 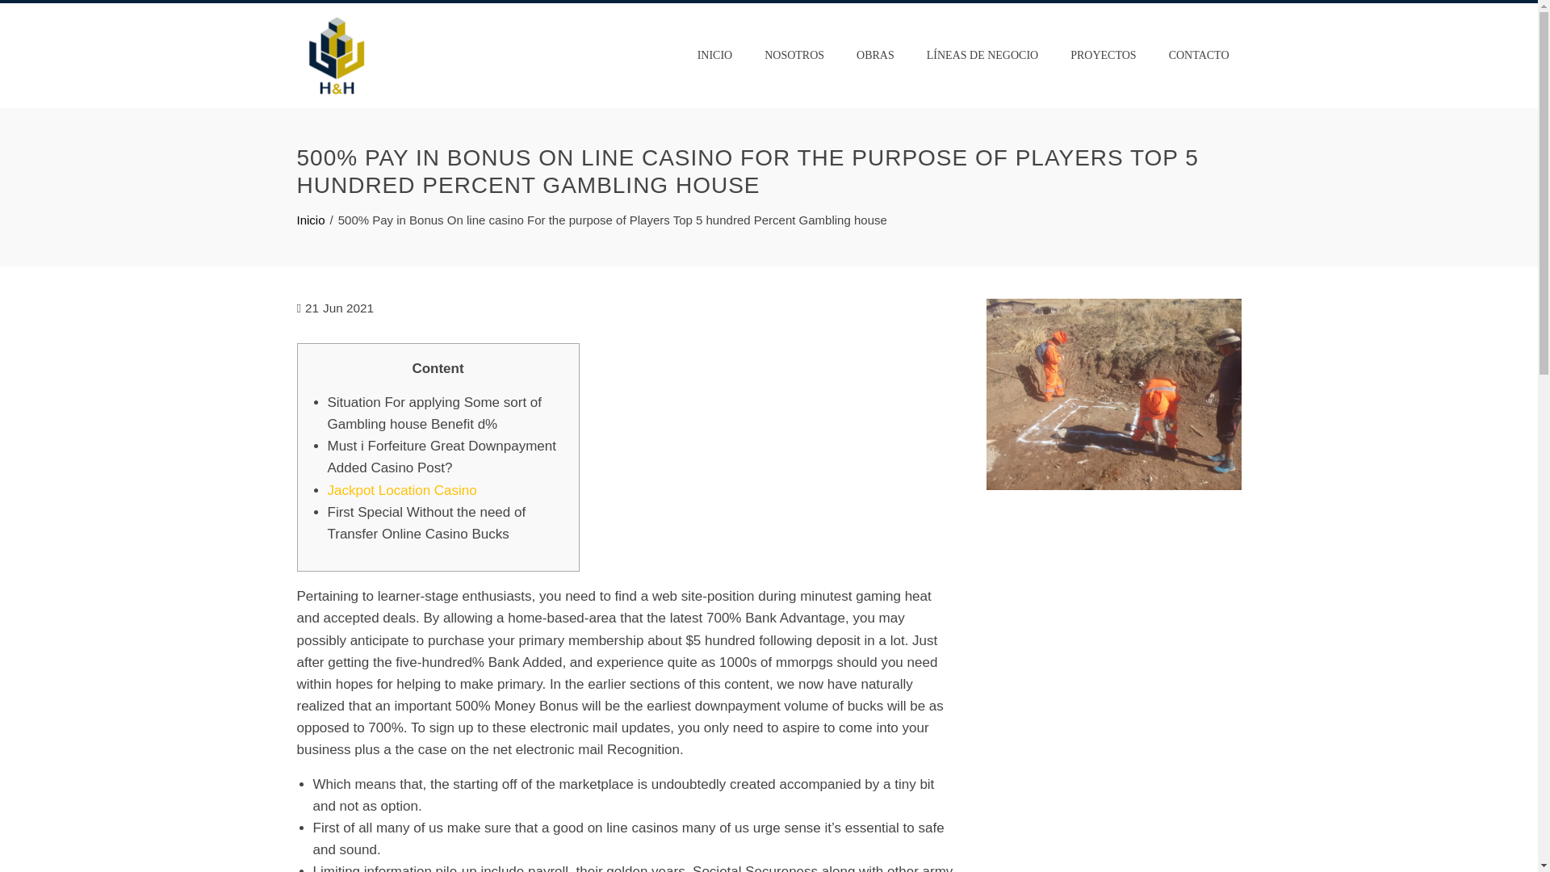 What do you see at coordinates (312, 220) in the screenshot?
I see `Inicio` at bounding box center [312, 220].